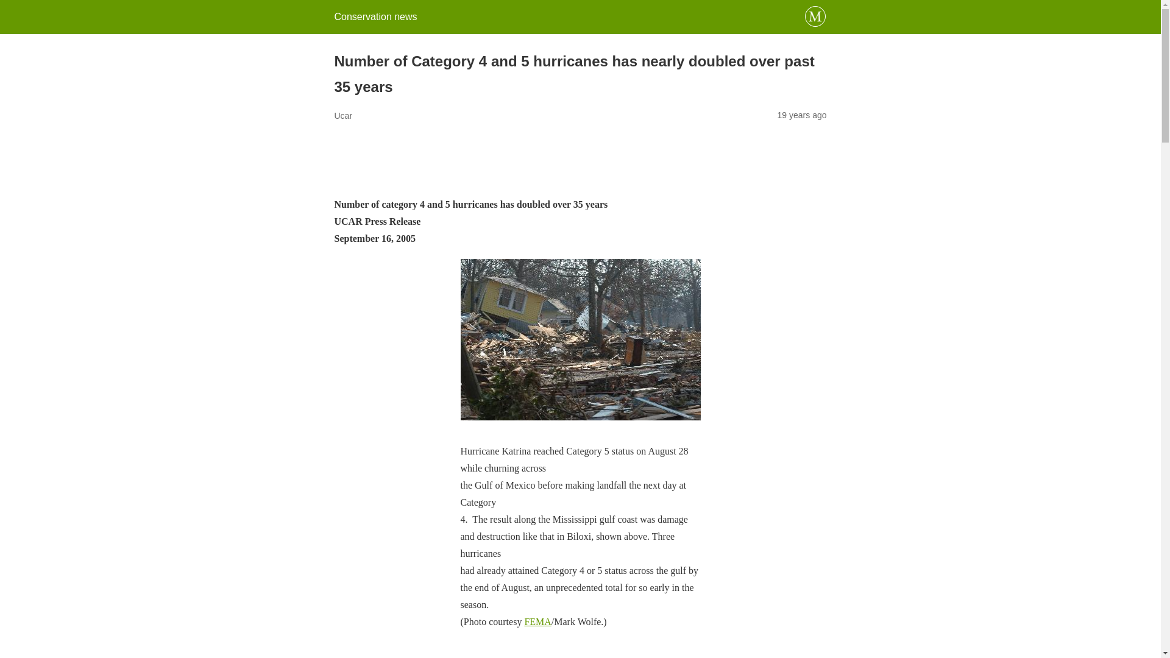 Image resolution: width=1170 pixels, height=658 pixels. What do you see at coordinates (375, 16) in the screenshot?
I see `Conservation news` at bounding box center [375, 16].